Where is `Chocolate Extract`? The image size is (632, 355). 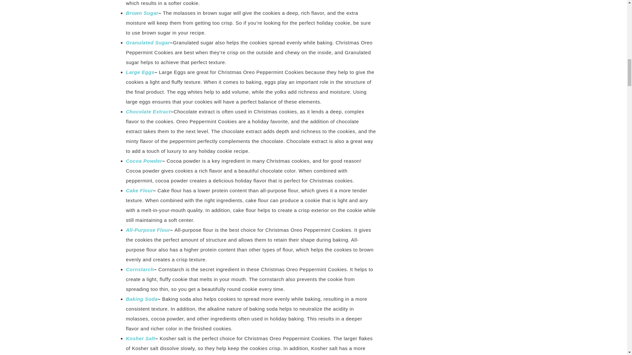
Chocolate Extract is located at coordinates (148, 111).